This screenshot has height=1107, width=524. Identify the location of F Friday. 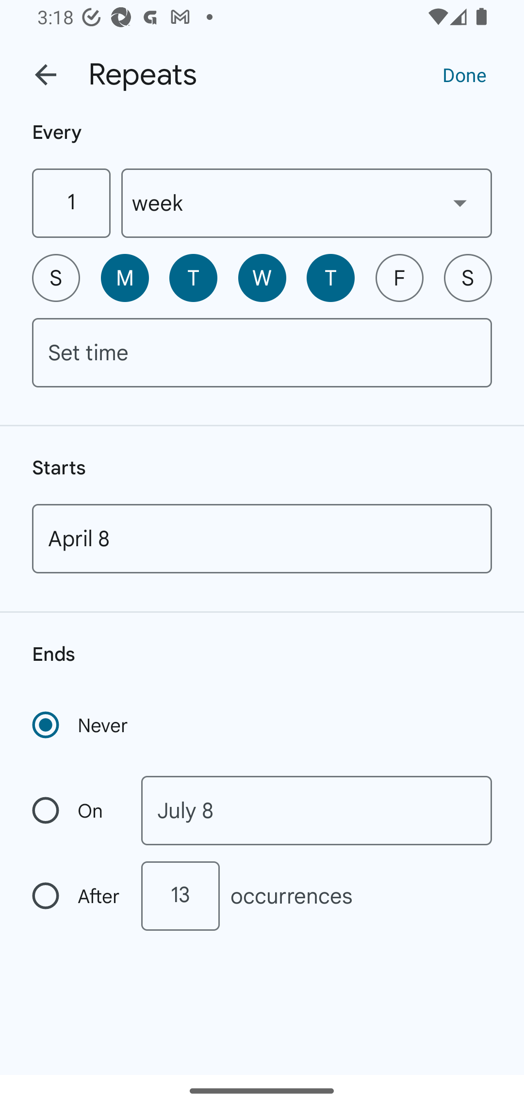
(399, 278).